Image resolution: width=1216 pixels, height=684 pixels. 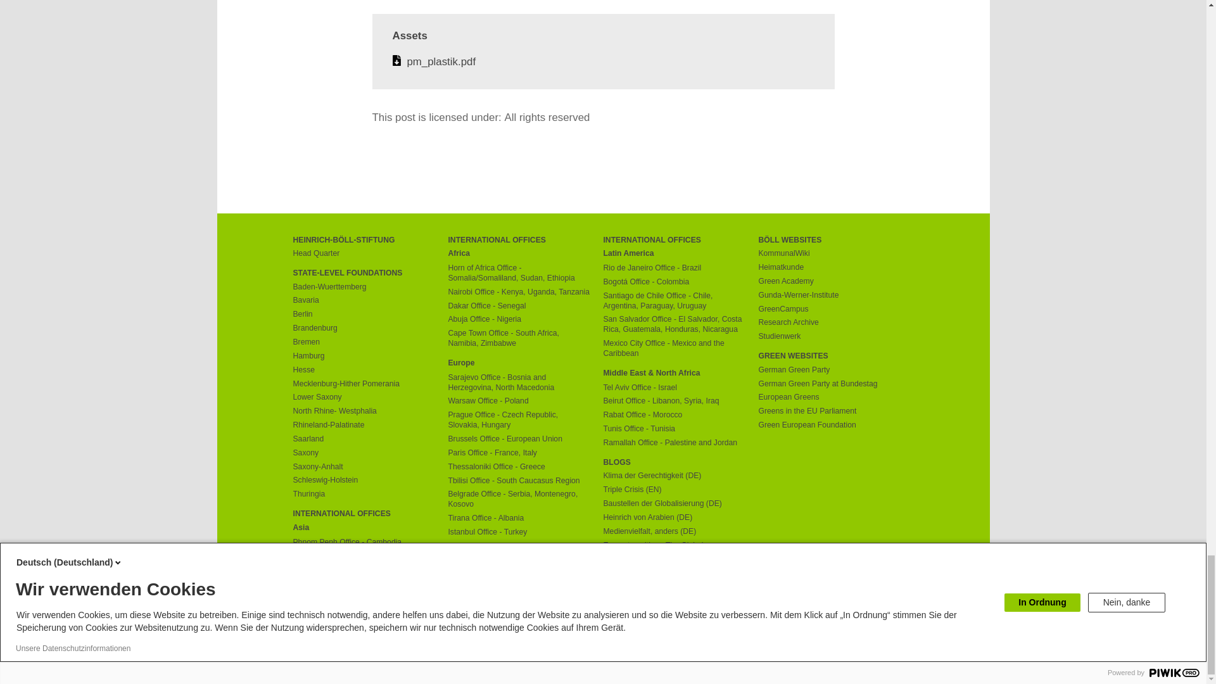 What do you see at coordinates (364, 398) in the screenshot?
I see `Lower Saxony` at bounding box center [364, 398].